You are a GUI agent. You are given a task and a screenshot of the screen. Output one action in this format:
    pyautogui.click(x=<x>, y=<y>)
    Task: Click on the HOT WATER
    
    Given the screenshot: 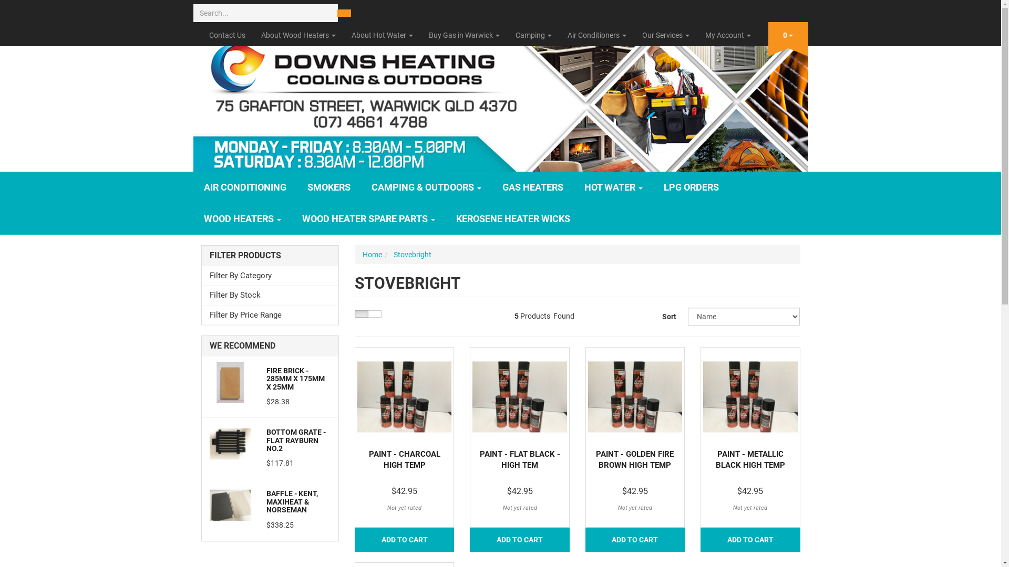 What is the action you would take?
    pyautogui.click(x=614, y=187)
    